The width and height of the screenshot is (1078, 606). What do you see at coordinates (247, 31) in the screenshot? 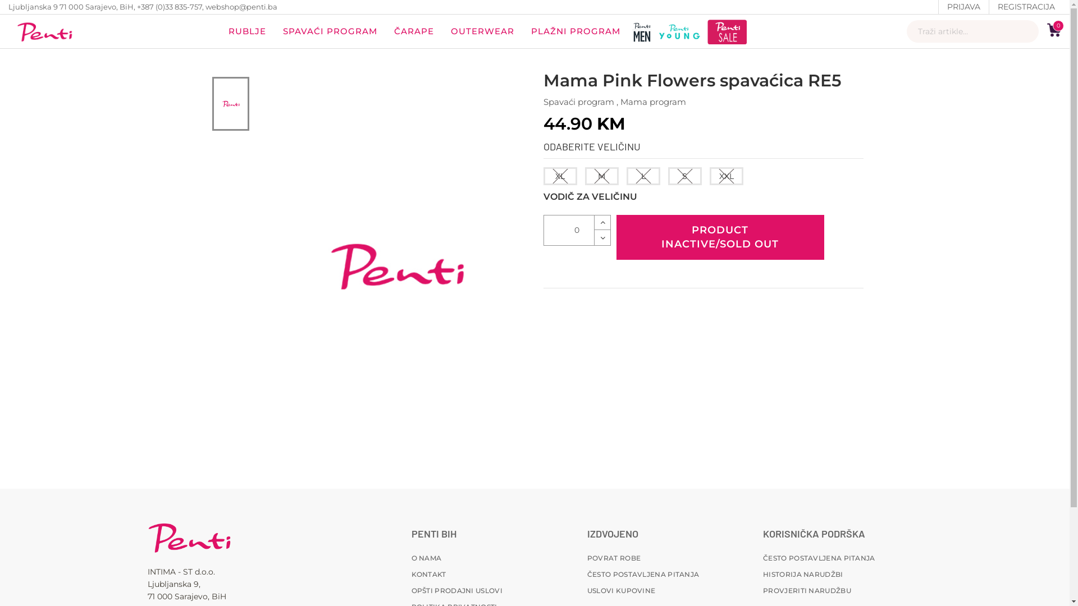
I see `RUBLJE` at bounding box center [247, 31].